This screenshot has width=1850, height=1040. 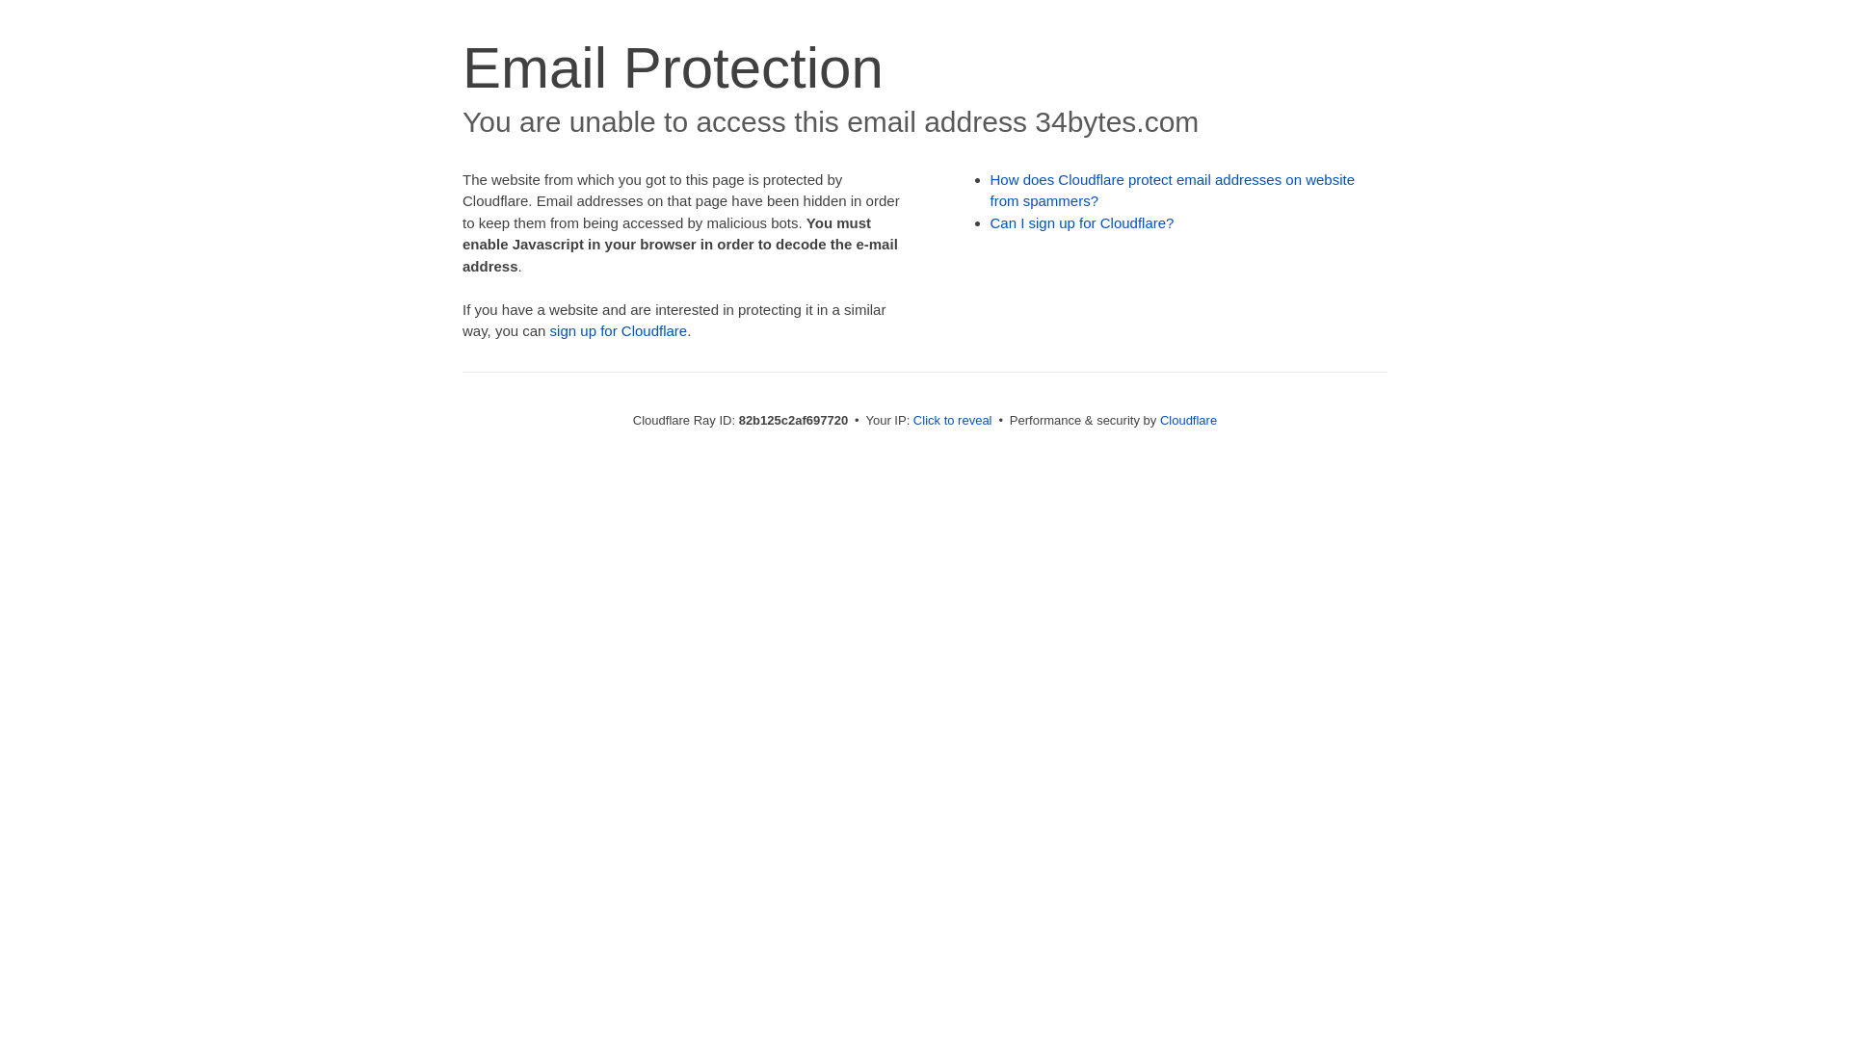 I want to click on sign up for Cloudflare, so click(x=619, y=331).